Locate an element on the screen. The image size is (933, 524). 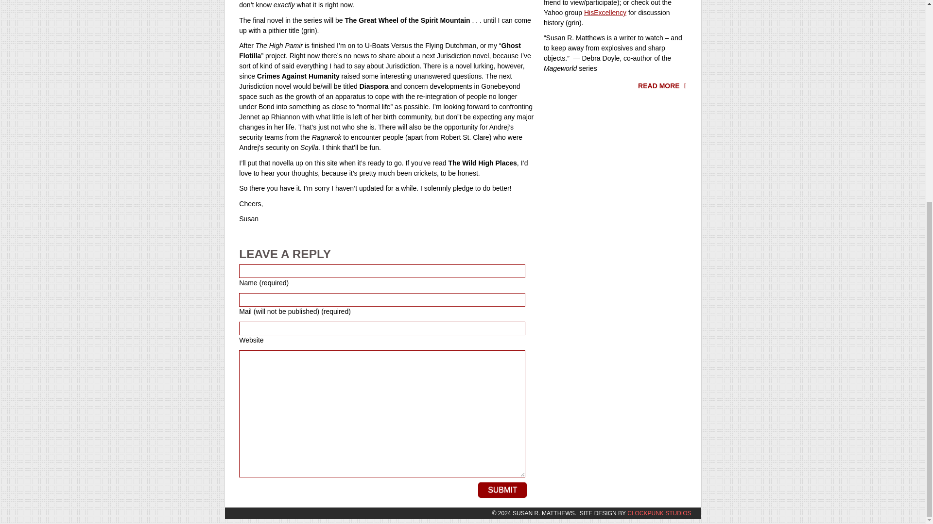
Submit is located at coordinates (502, 490).